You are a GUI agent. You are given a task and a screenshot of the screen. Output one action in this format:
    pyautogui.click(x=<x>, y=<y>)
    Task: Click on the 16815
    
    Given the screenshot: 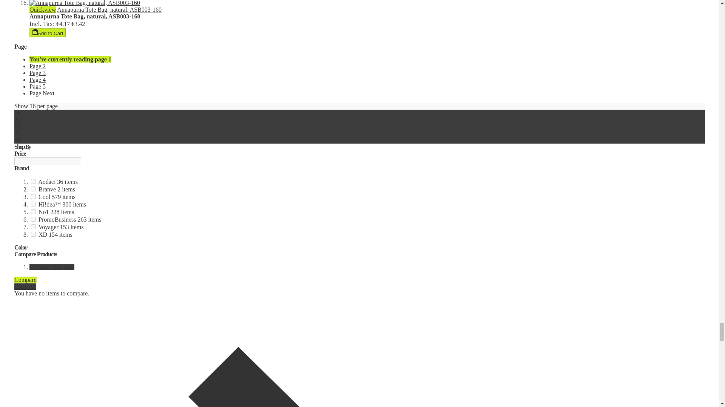 What is the action you would take?
    pyautogui.click(x=33, y=197)
    